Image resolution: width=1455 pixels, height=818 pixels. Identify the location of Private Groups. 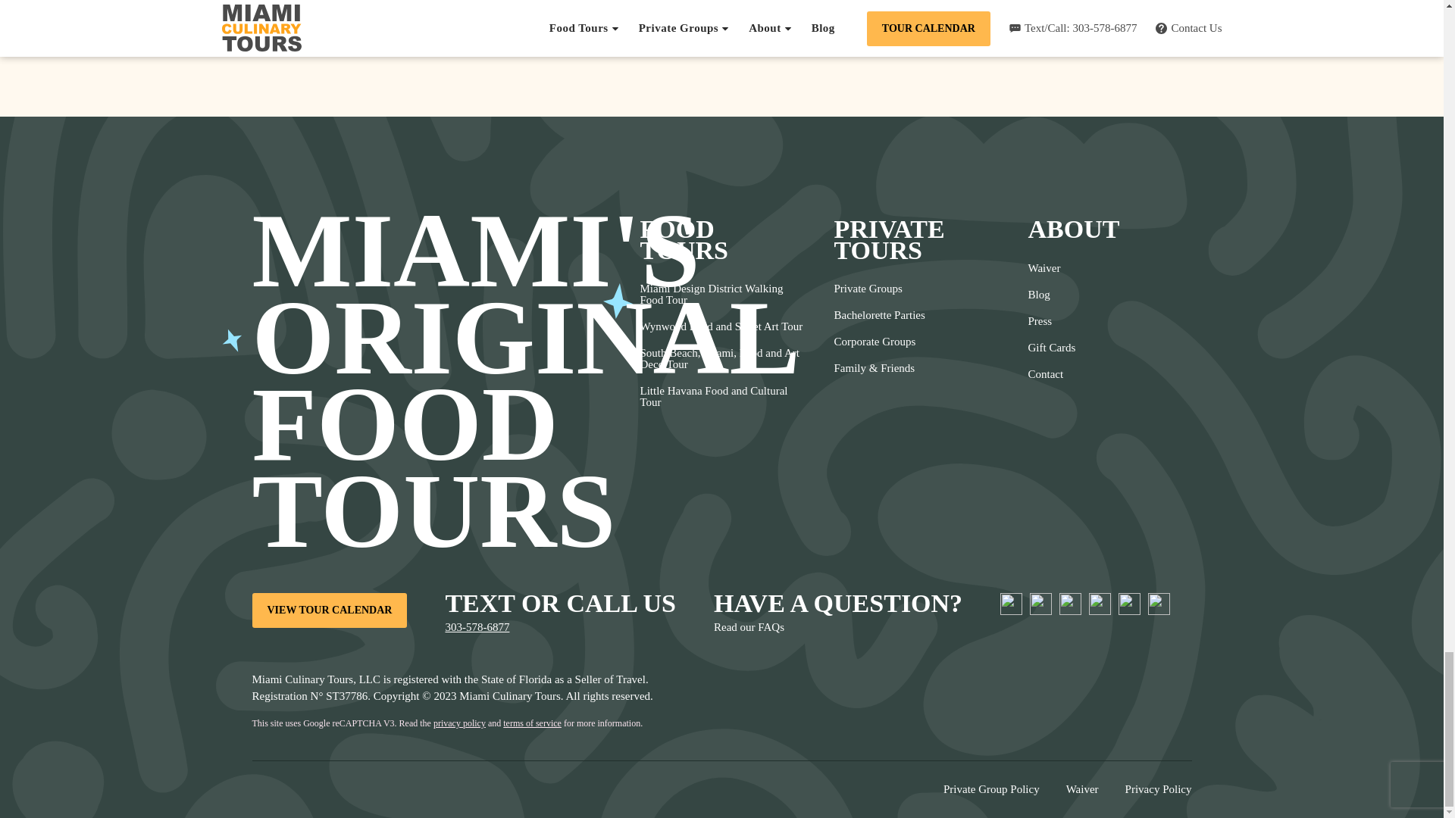
(879, 288).